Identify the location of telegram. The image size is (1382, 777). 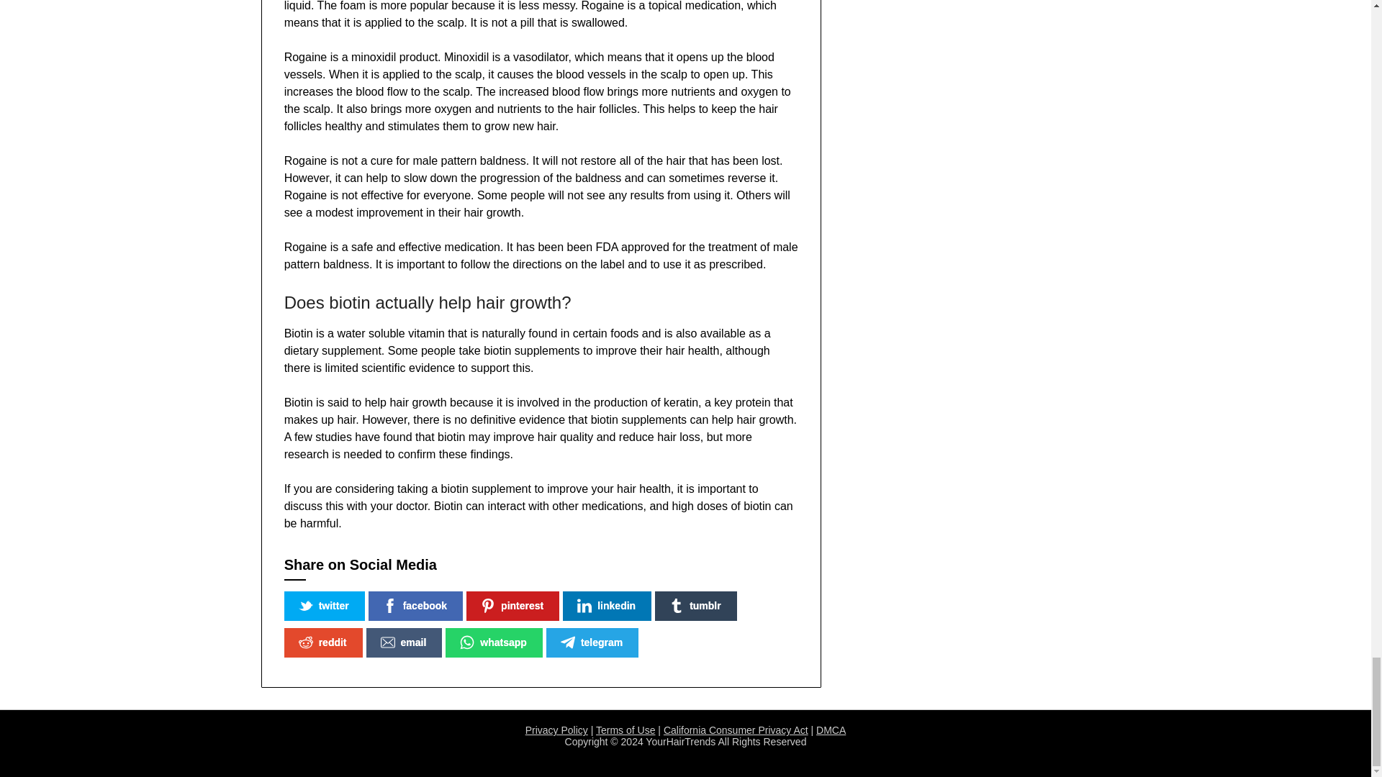
(592, 642).